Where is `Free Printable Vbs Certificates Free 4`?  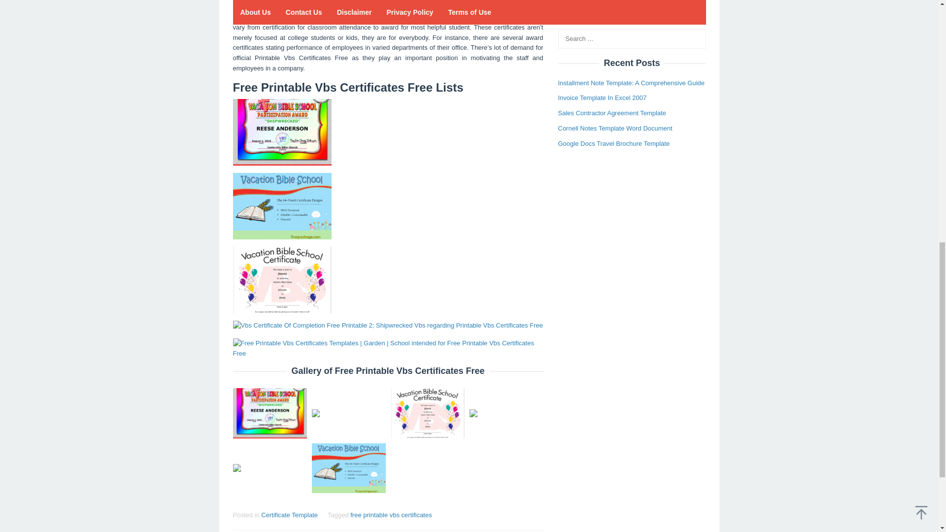
Free Printable Vbs Certificates Free 4 is located at coordinates (387, 326).